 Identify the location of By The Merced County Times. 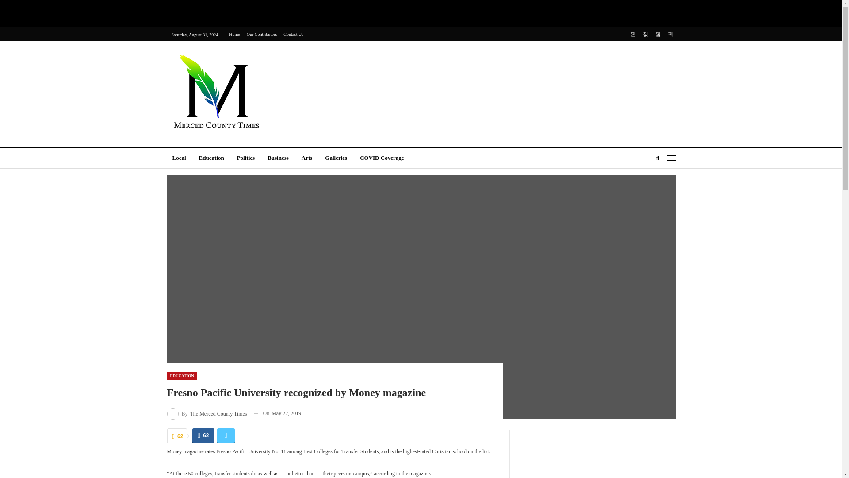
(207, 413).